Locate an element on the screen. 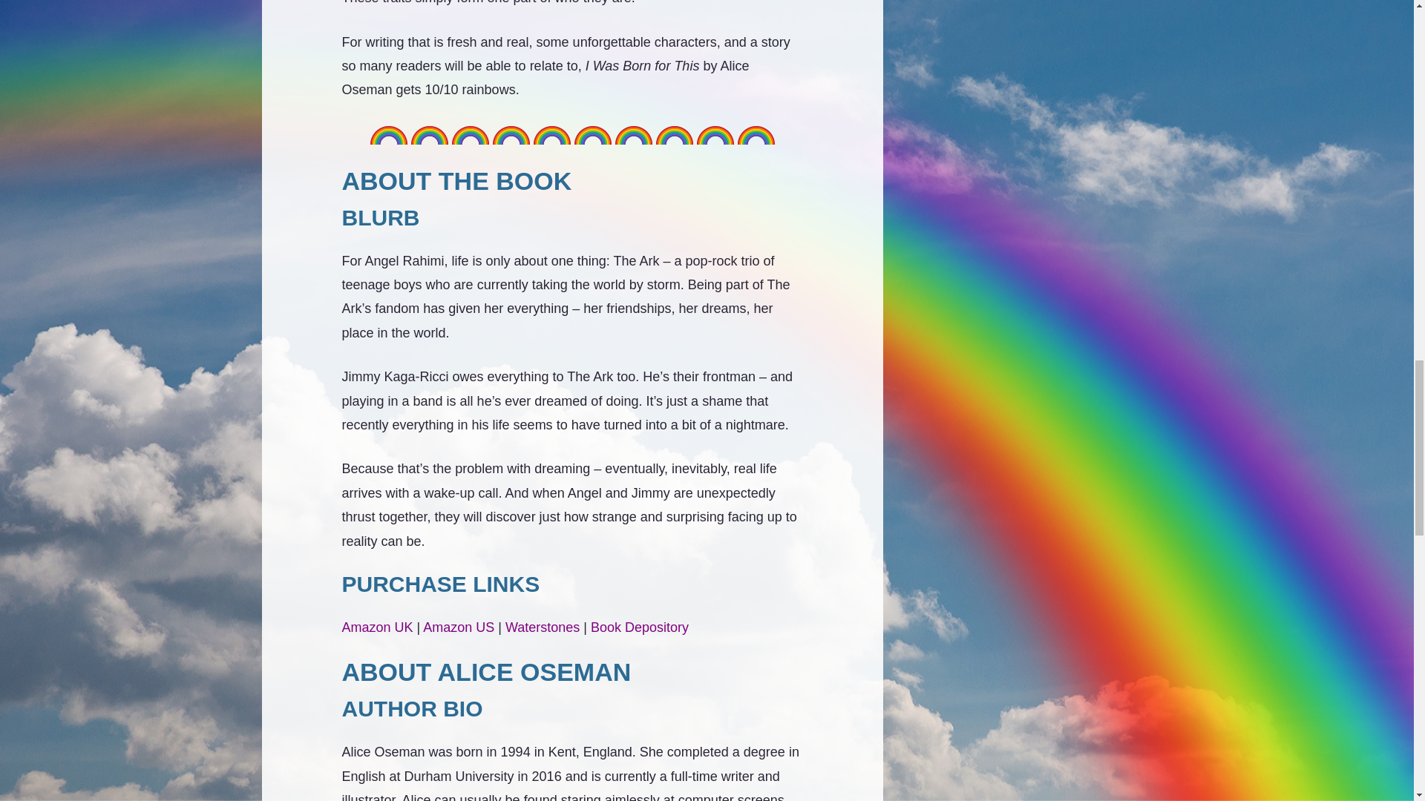 This screenshot has width=1425, height=801. Amazon UK is located at coordinates (377, 627).